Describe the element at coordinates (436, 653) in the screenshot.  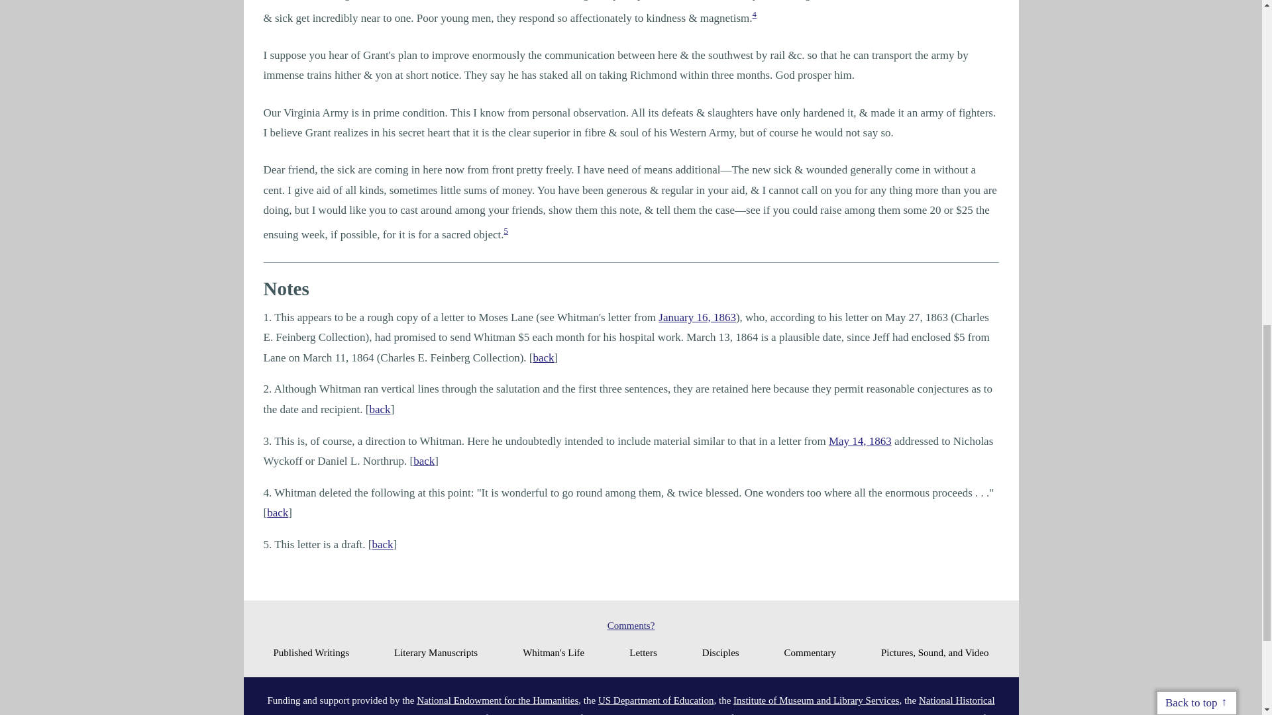
I see `Literary Manuscripts` at that location.